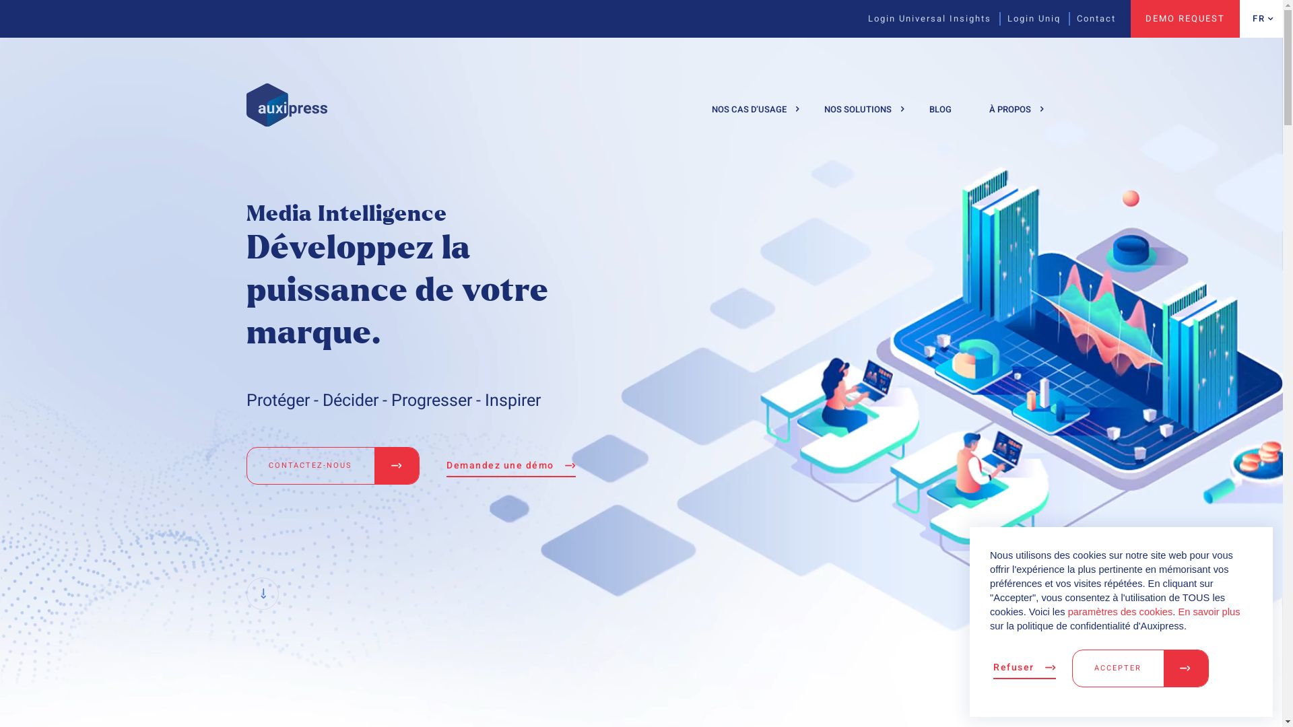 This screenshot has height=727, width=1293. Describe the element at coordinates (1026, 19) in the screenshot. I see `Login Uniq` at that location.